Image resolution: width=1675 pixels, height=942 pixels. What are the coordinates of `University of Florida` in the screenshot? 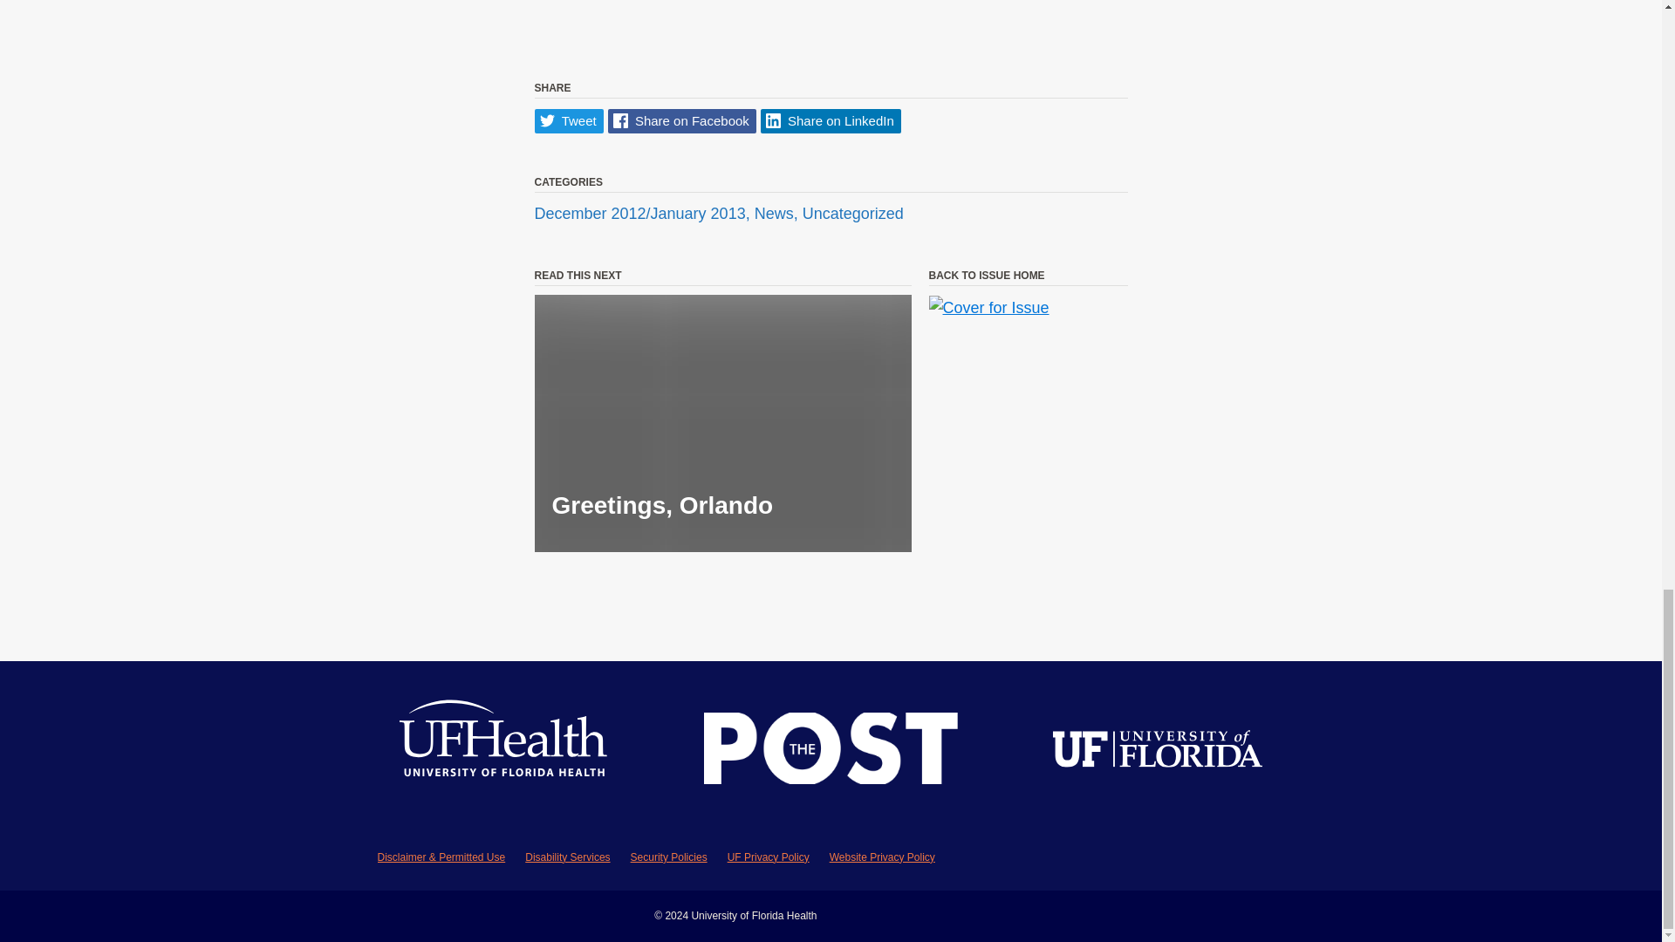 It's located at (1157, 752).